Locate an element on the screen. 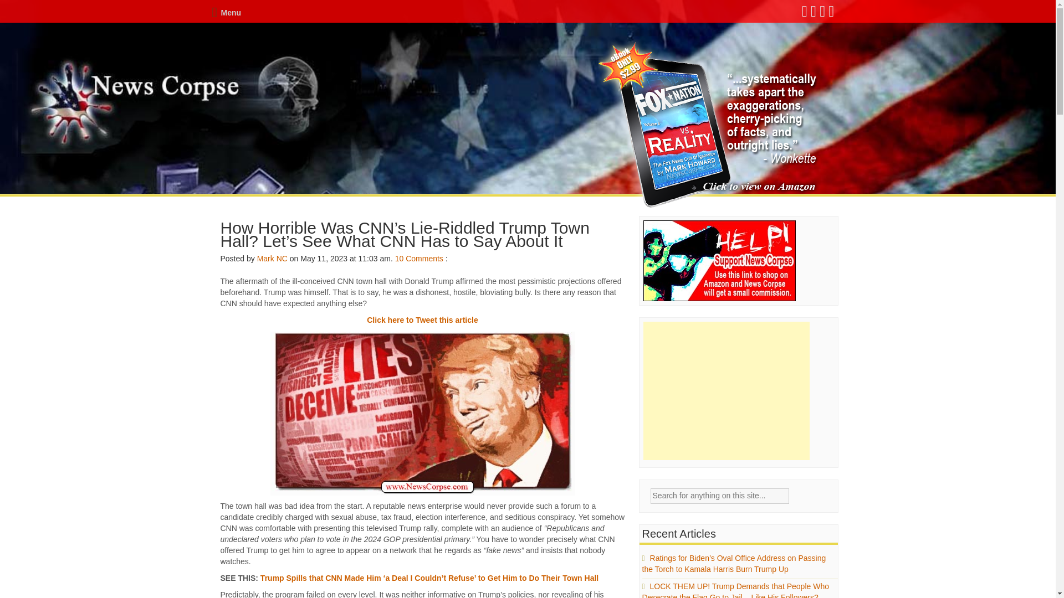  Twitter is located at coordinates (814, 14).